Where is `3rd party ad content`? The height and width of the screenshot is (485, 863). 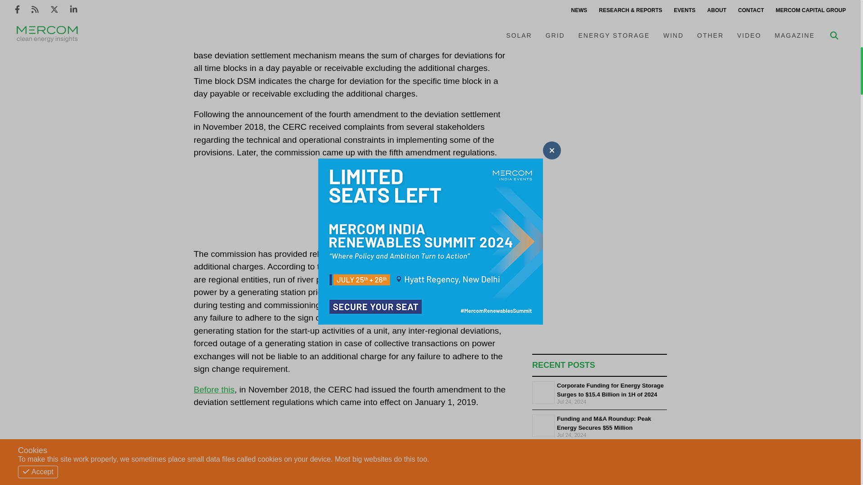 3rd party ad content is located at coordinates (417, 216).